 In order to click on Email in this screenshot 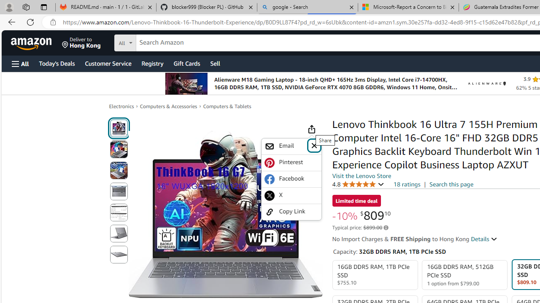, I will do `click(291, 146)`.